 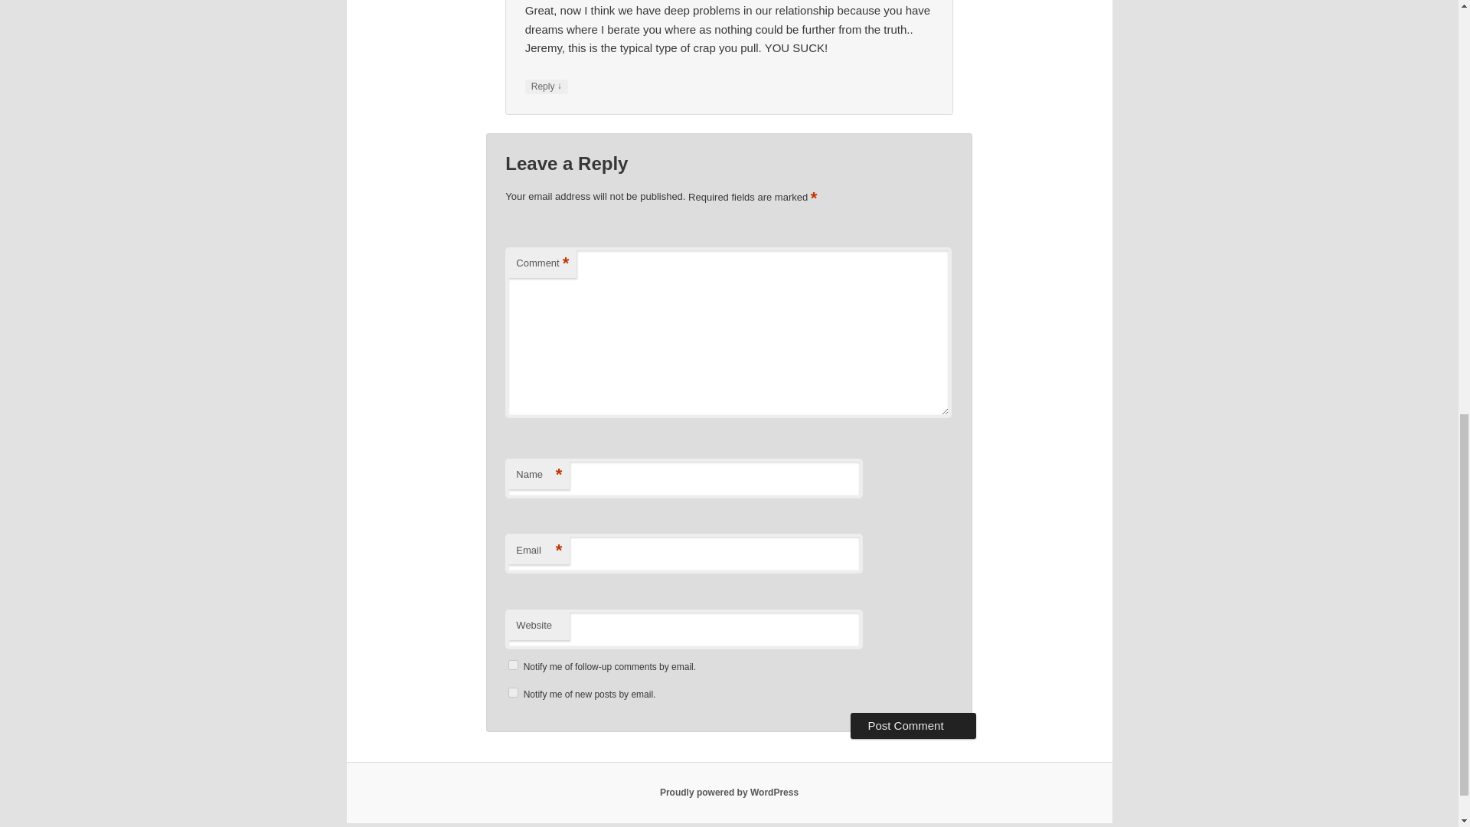 I want to click on subscribe, so click(x=513, y=665).